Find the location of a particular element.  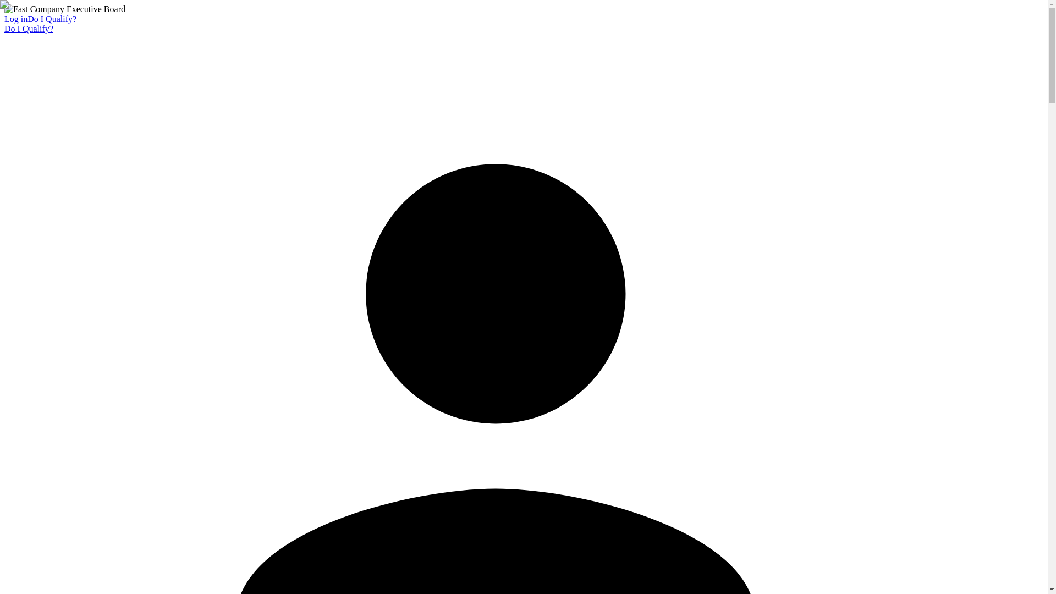

Do I Qualify? is located at coordinates (52, 19).